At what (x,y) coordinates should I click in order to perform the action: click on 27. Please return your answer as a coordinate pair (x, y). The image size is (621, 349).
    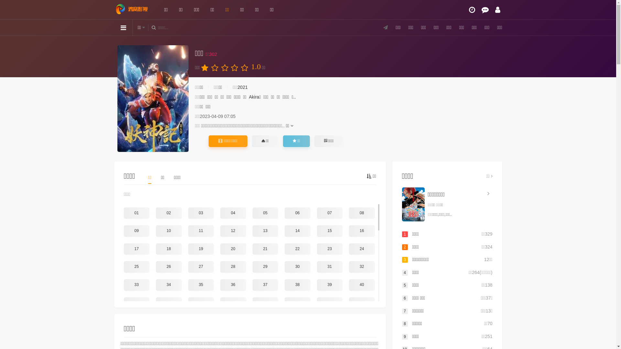
    Looking at the image, I should click on (201, 267).